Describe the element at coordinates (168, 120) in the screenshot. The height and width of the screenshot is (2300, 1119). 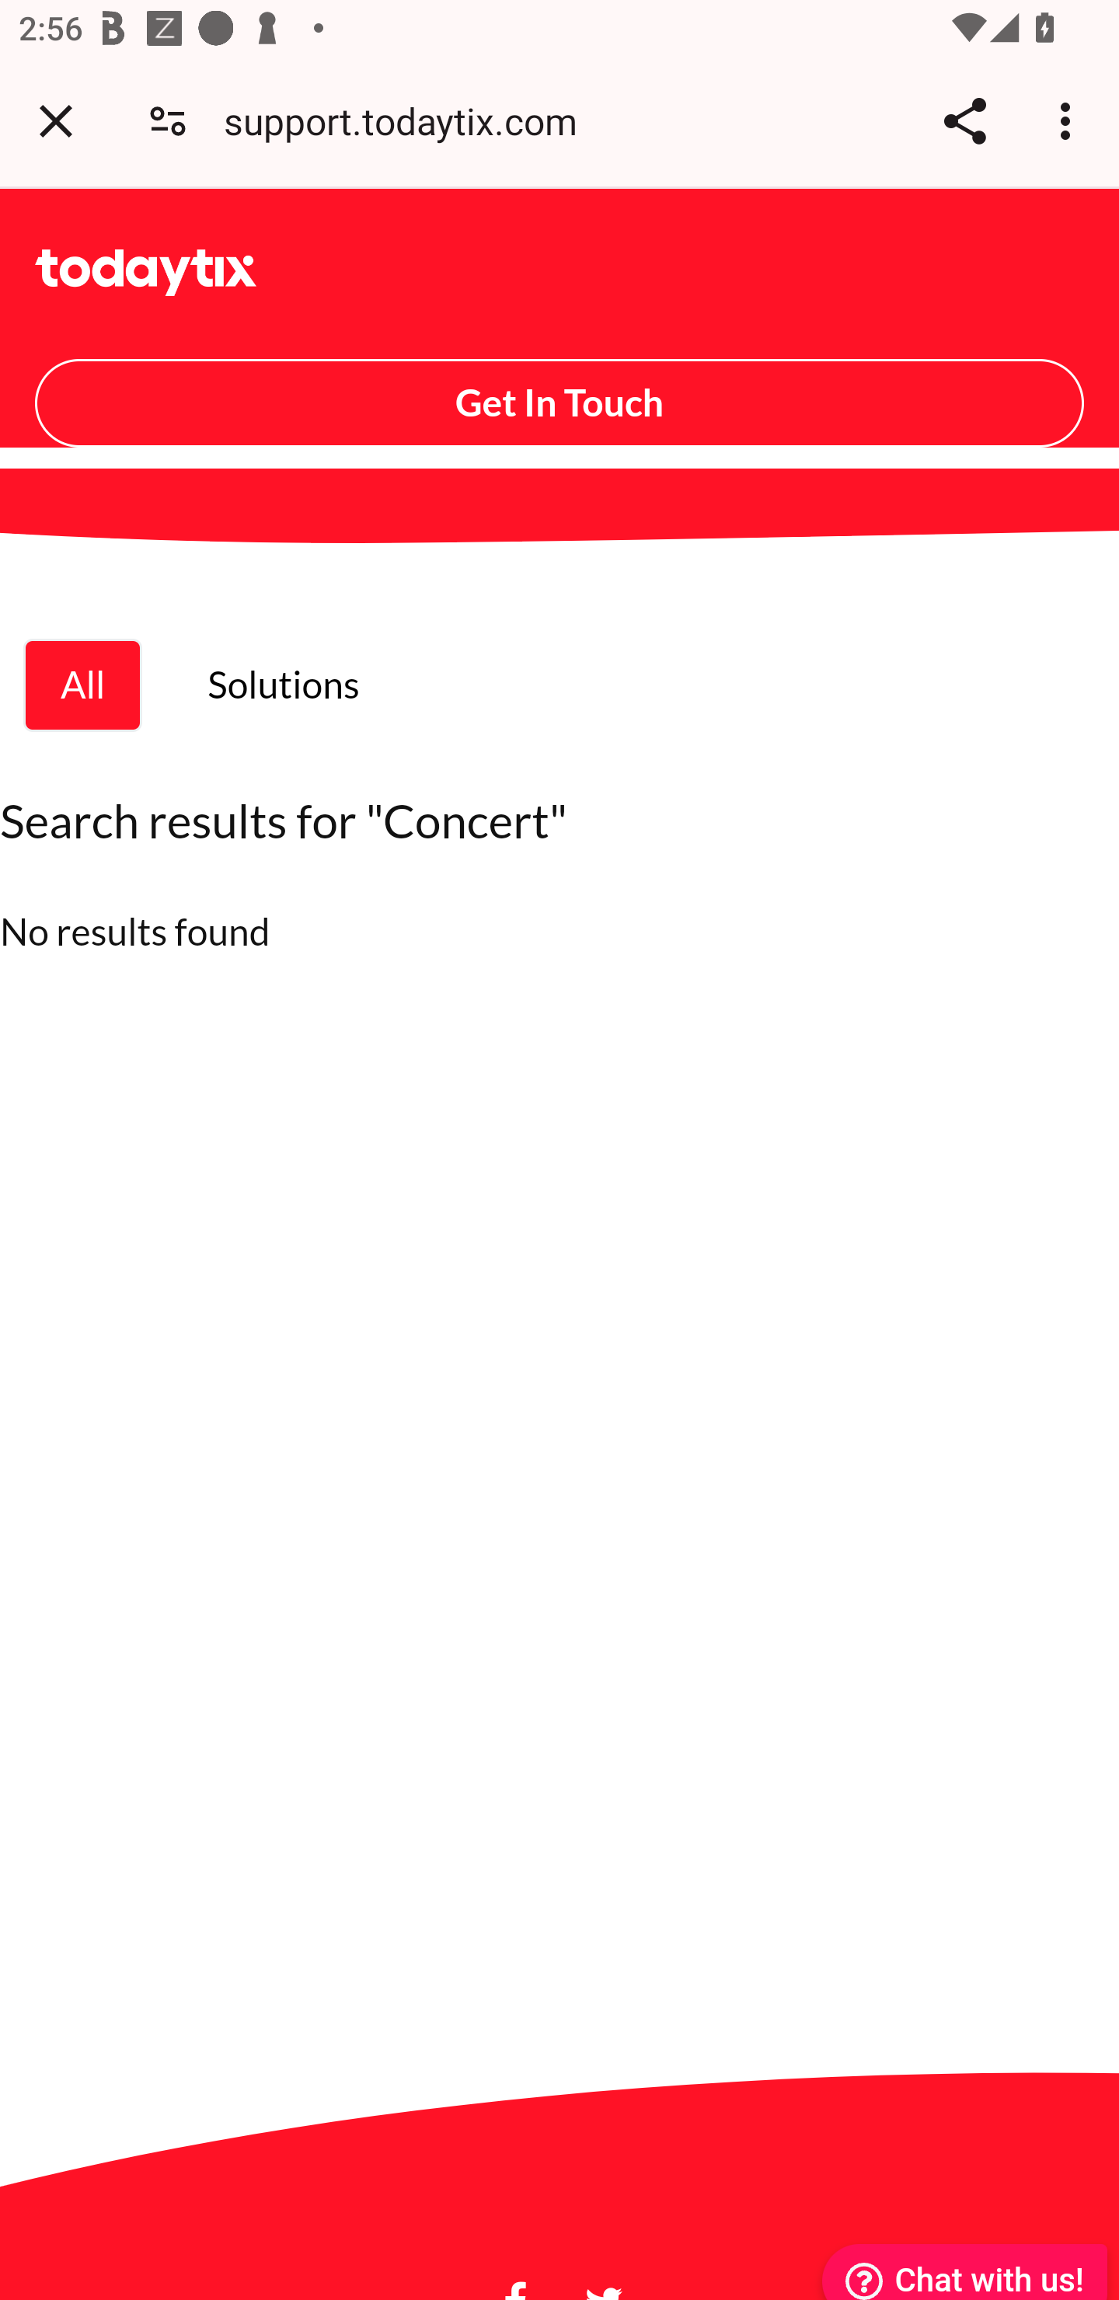
I see `Connection is secure` at that location.